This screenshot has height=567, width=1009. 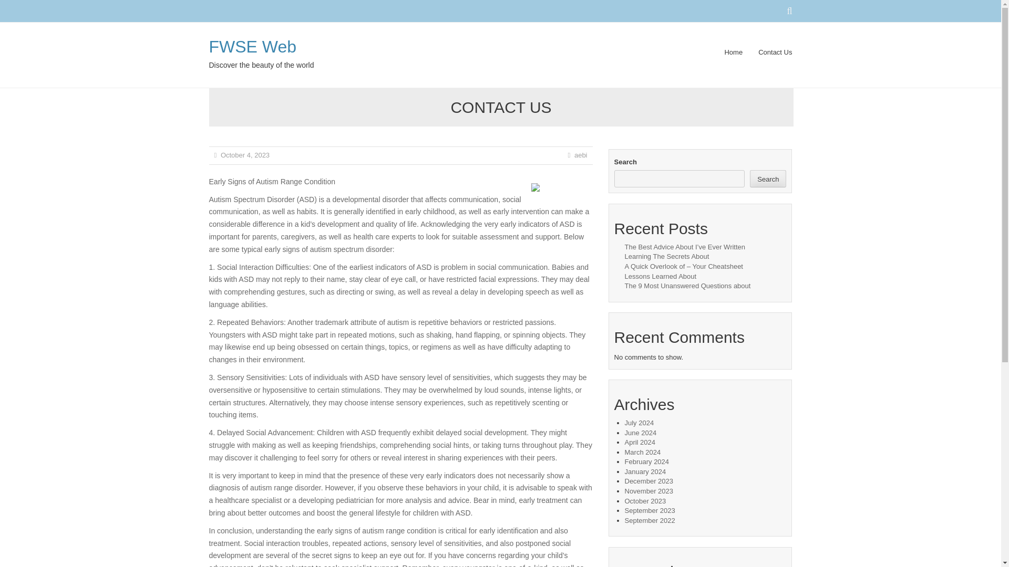 What do you see at coordinates (642, 453) in the screenshot?
I see `March 2024` at bounding box center [642, 453].